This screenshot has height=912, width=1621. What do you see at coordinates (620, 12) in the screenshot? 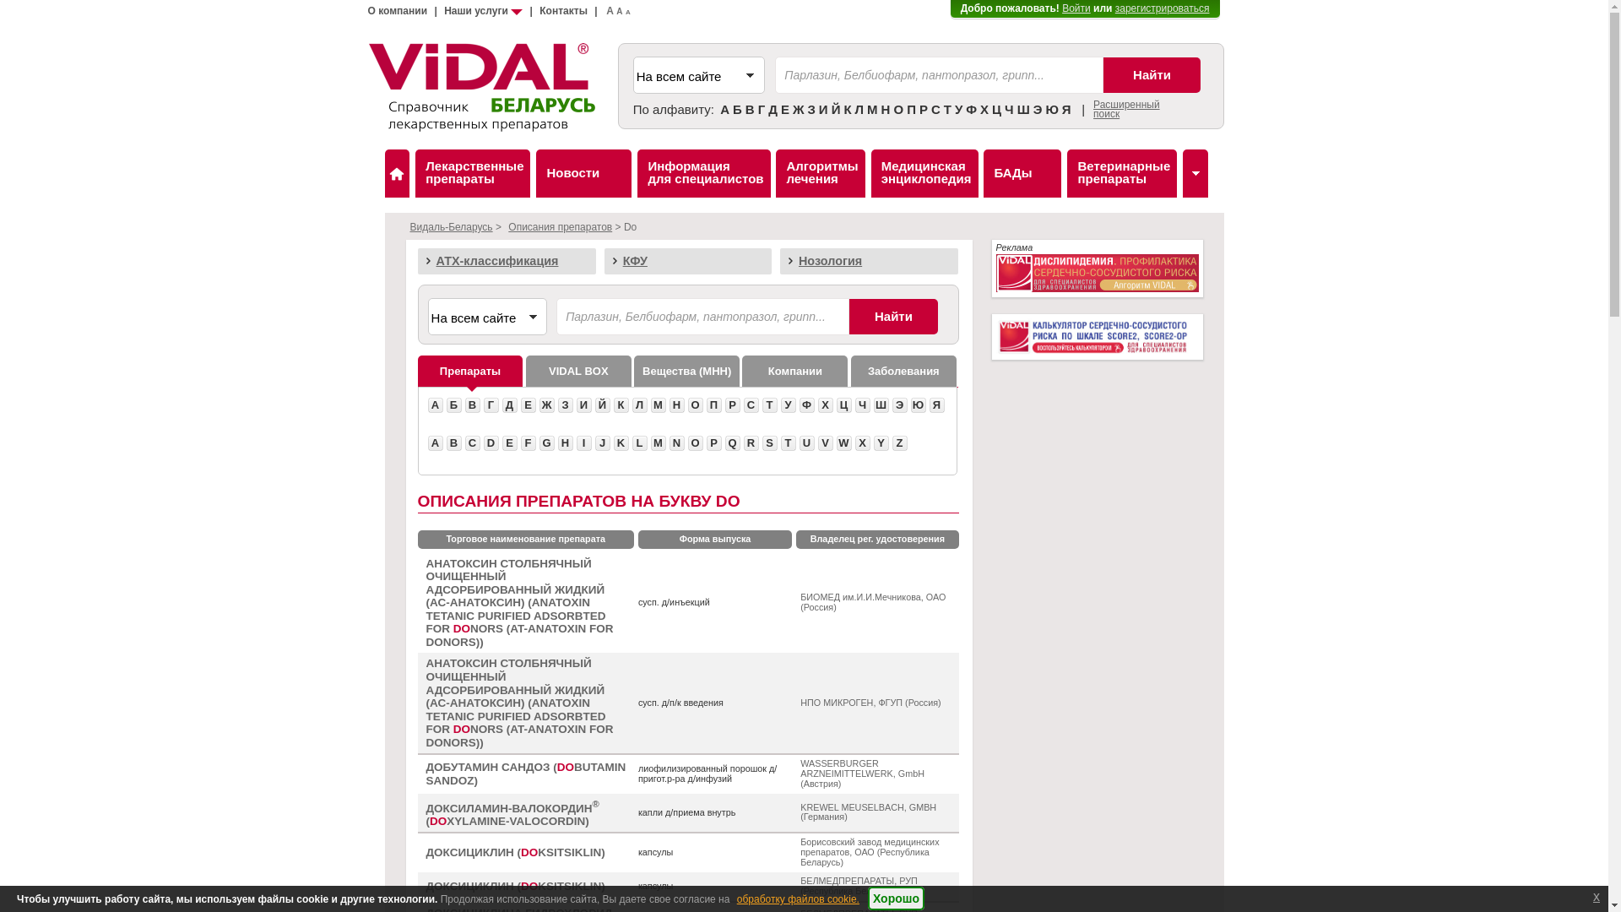
I see `A` at bounding box center [620, 12].